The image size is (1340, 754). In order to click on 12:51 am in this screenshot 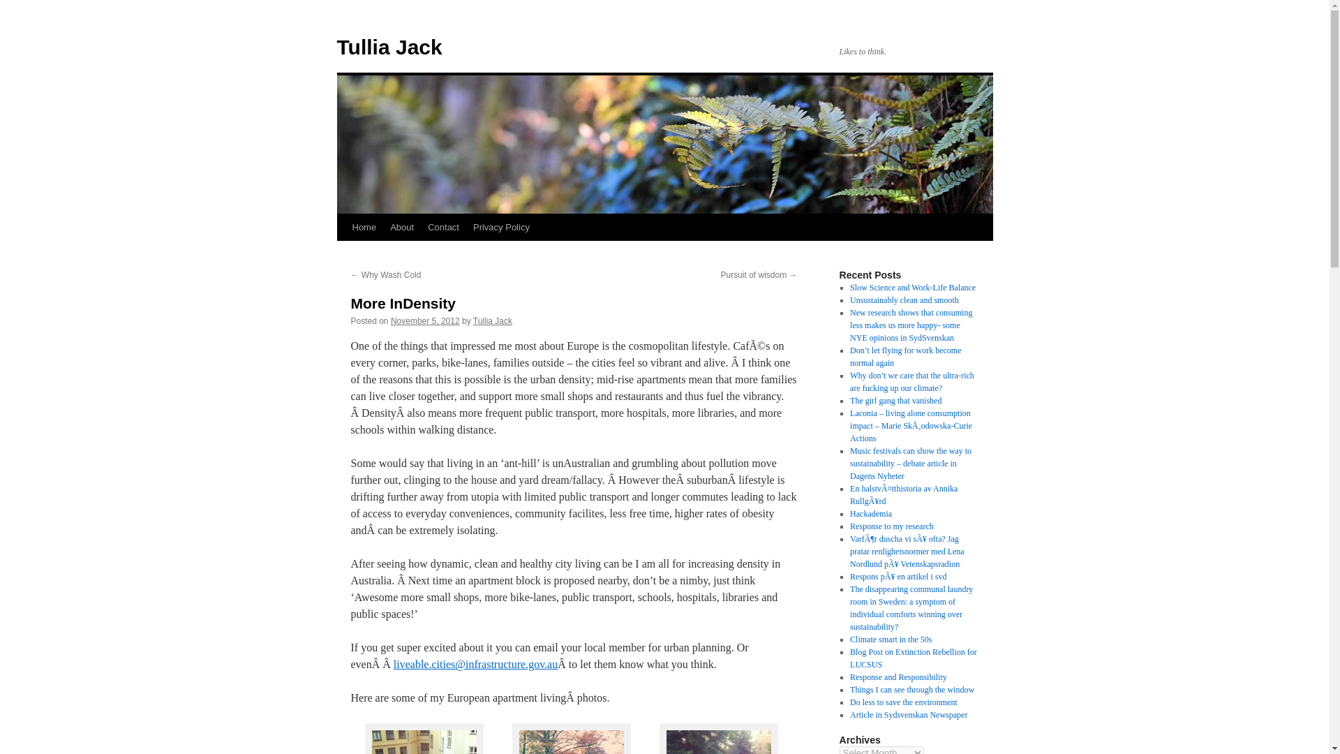, I will do `click(425, 320)`.